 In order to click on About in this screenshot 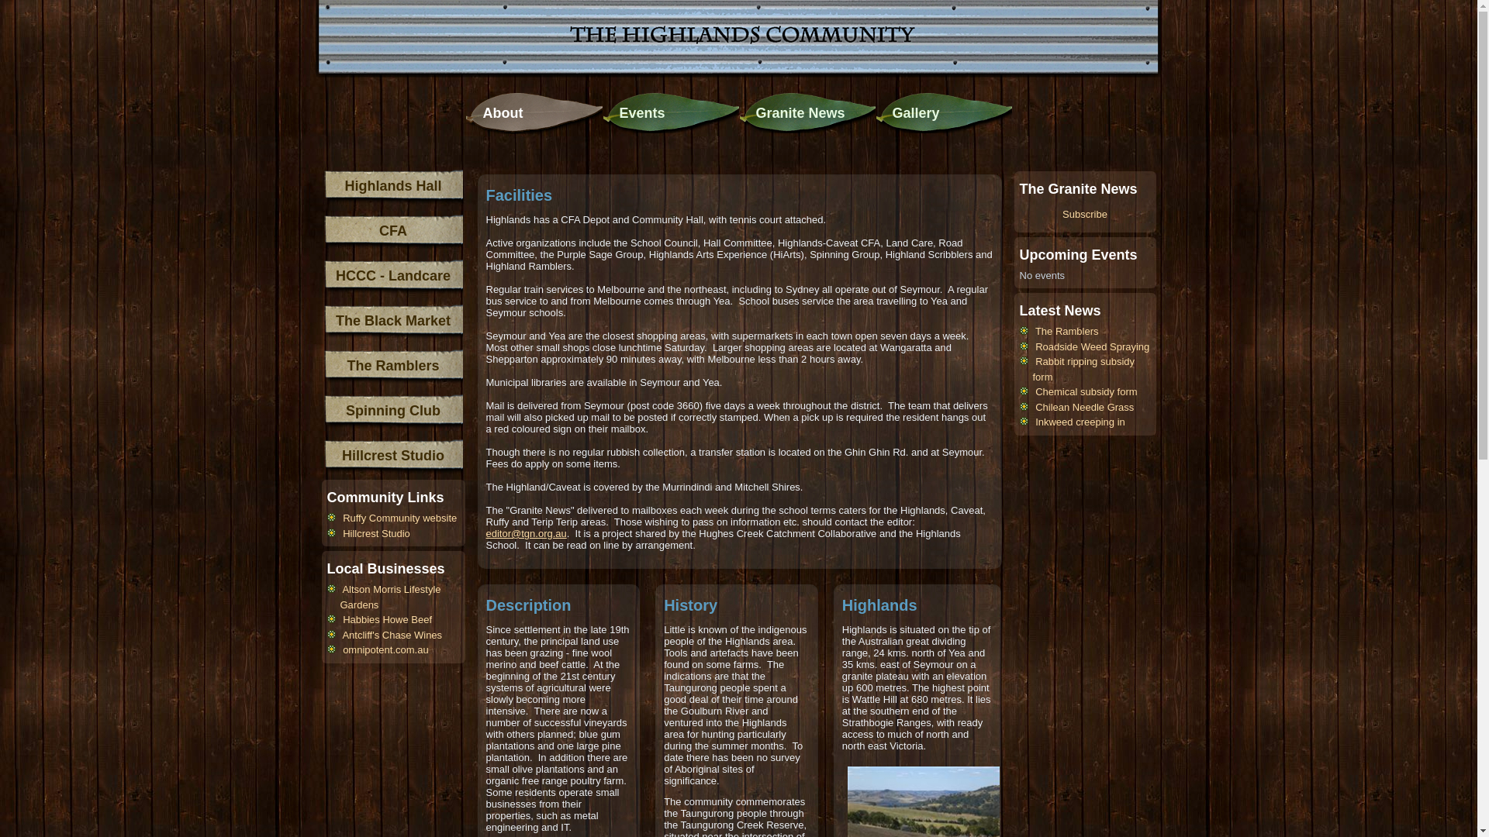, I will do `click(534, 113)`.